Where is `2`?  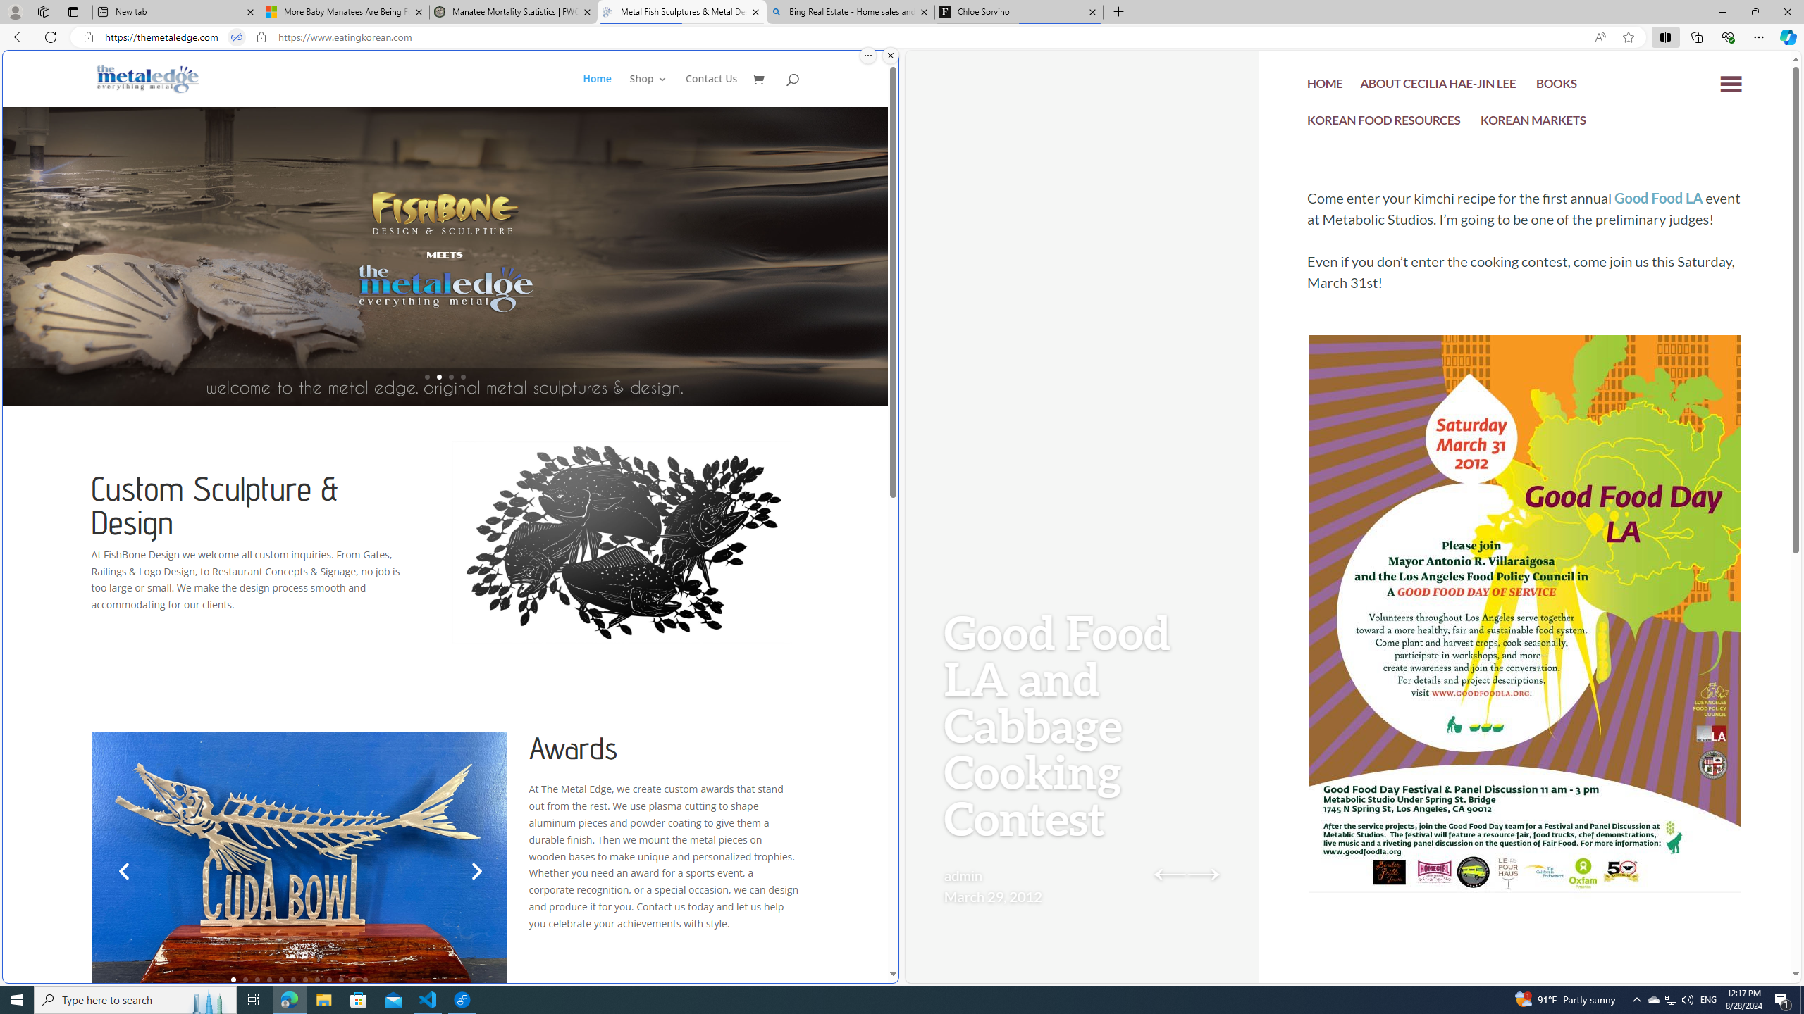 2 is located at coordinates (246, 979).